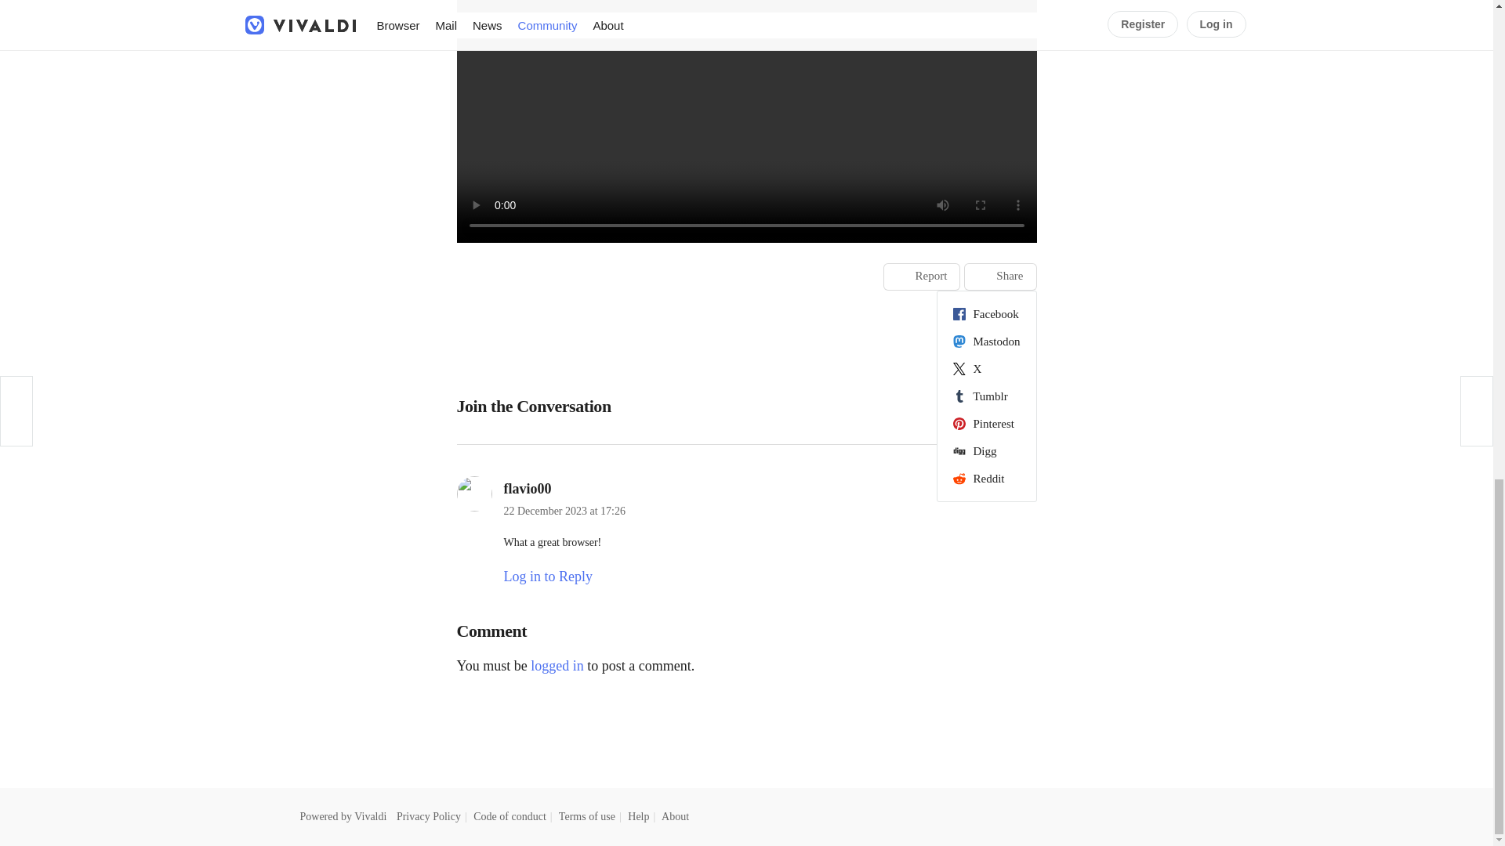 This screenshot has height=846, width=1505. Describe the element at coordinates (564, 511) in the screenshot. I see `22 December 2023 at 17:26` at that location.